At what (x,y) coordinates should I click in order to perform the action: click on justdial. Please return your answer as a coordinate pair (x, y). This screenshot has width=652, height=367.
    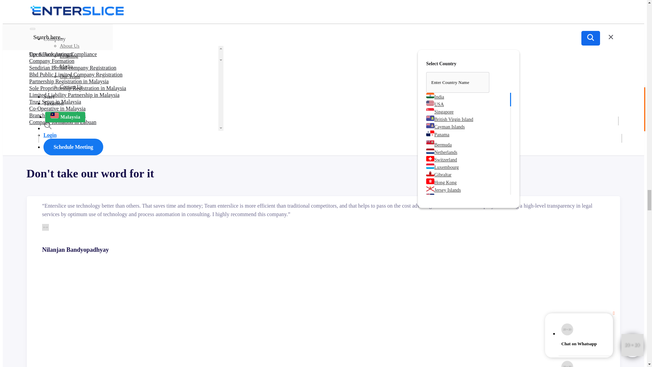
    Looking at the image, I should click on (33, 49).